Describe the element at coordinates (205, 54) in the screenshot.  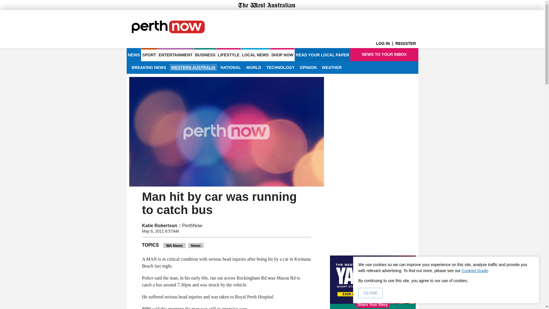
I see `BUSINESS` at that location.